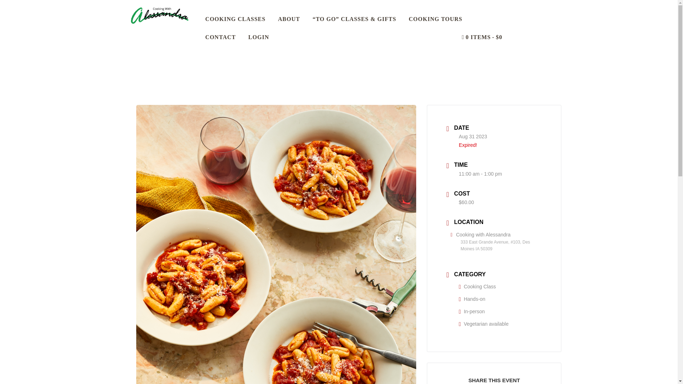  Describe the element at coordinates (259, 37) in the screenshot. I see `LOGIN` at that location.